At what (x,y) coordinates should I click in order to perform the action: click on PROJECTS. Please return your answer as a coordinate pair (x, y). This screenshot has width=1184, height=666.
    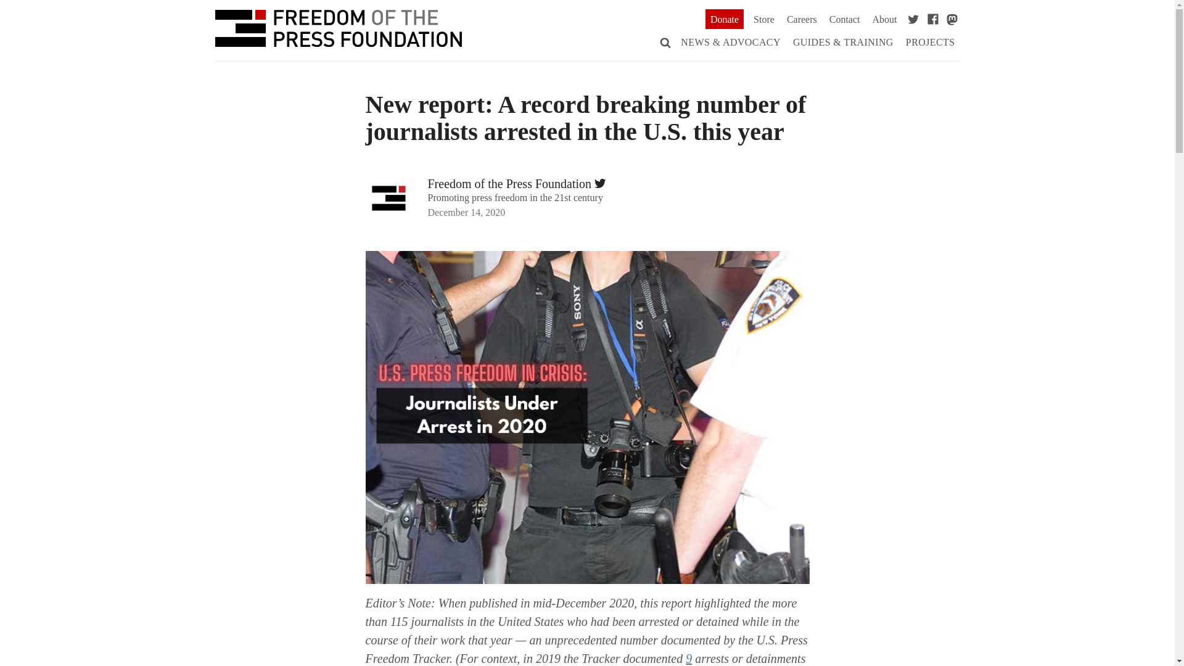
    Looking at the image, I should click on (931, 42).